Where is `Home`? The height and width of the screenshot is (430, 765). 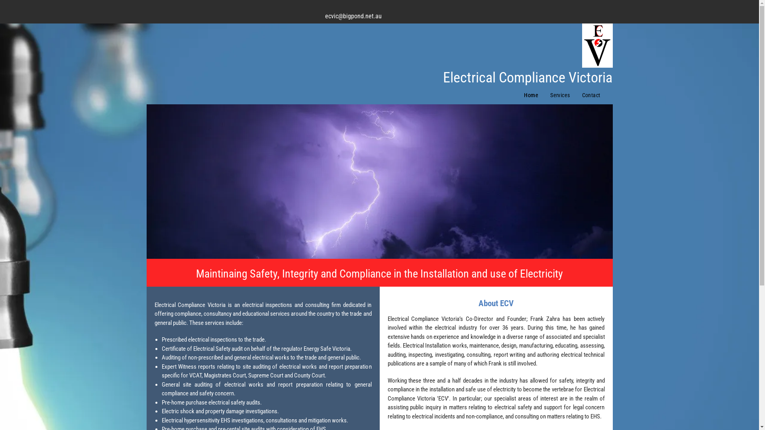 Home is located at coordinates (531, 96).